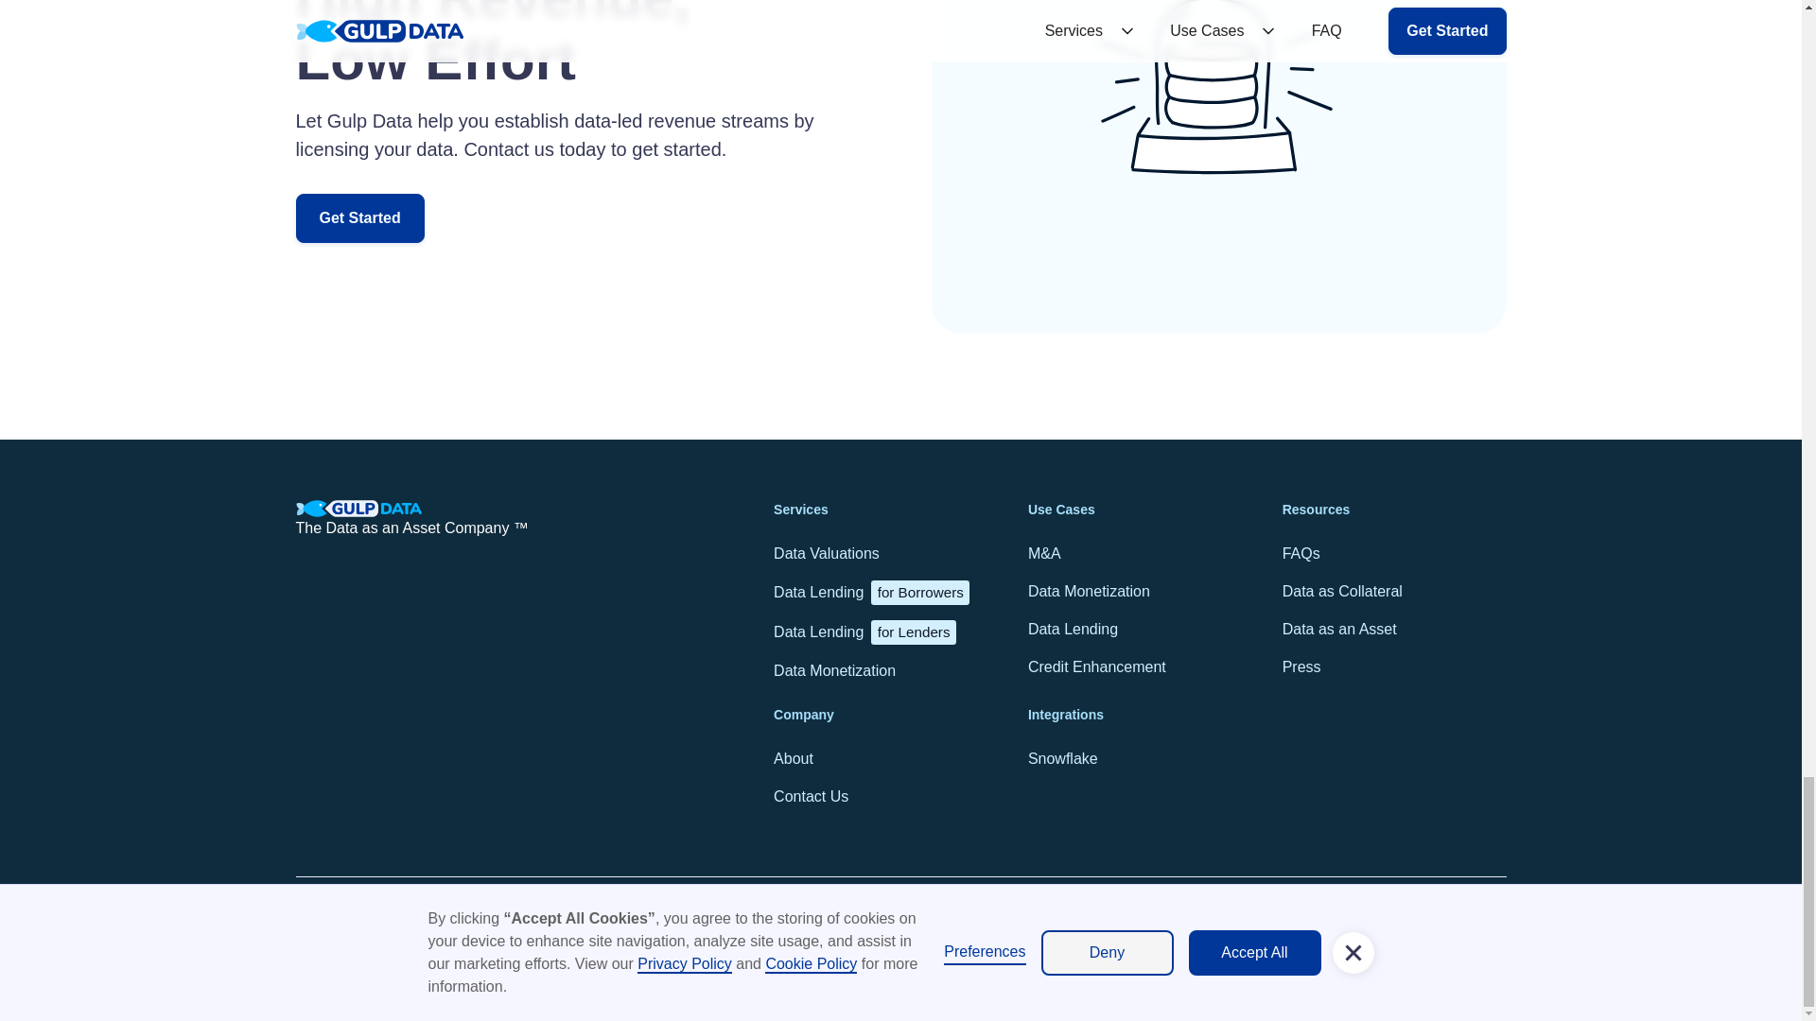  I want to click on Cookies, so click(834, 671).